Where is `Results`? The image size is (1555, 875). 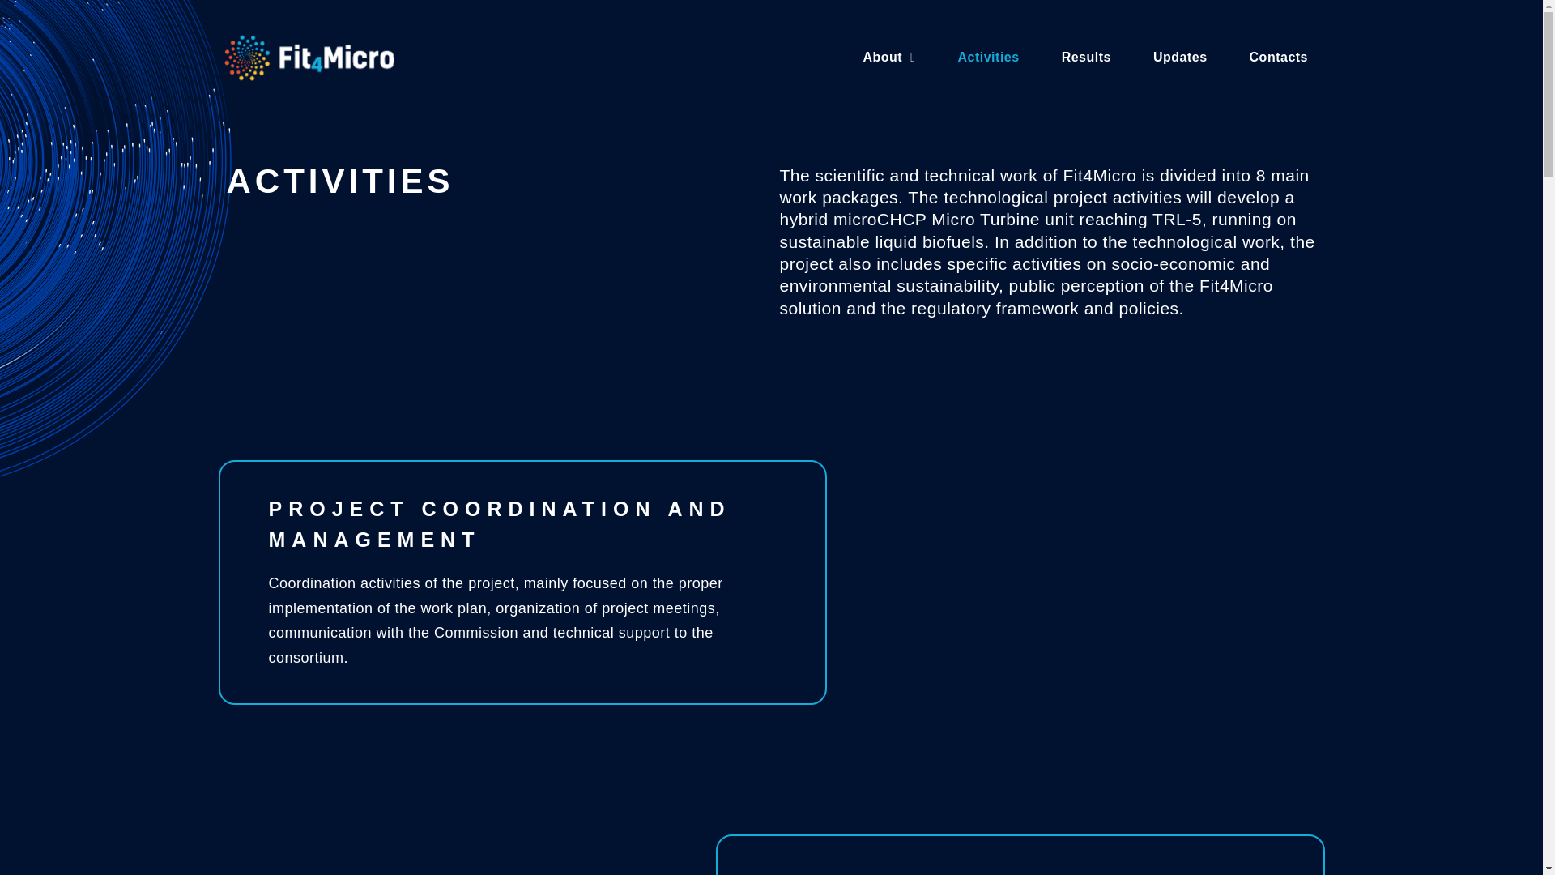 Results is located at coordinates (1086, 57).